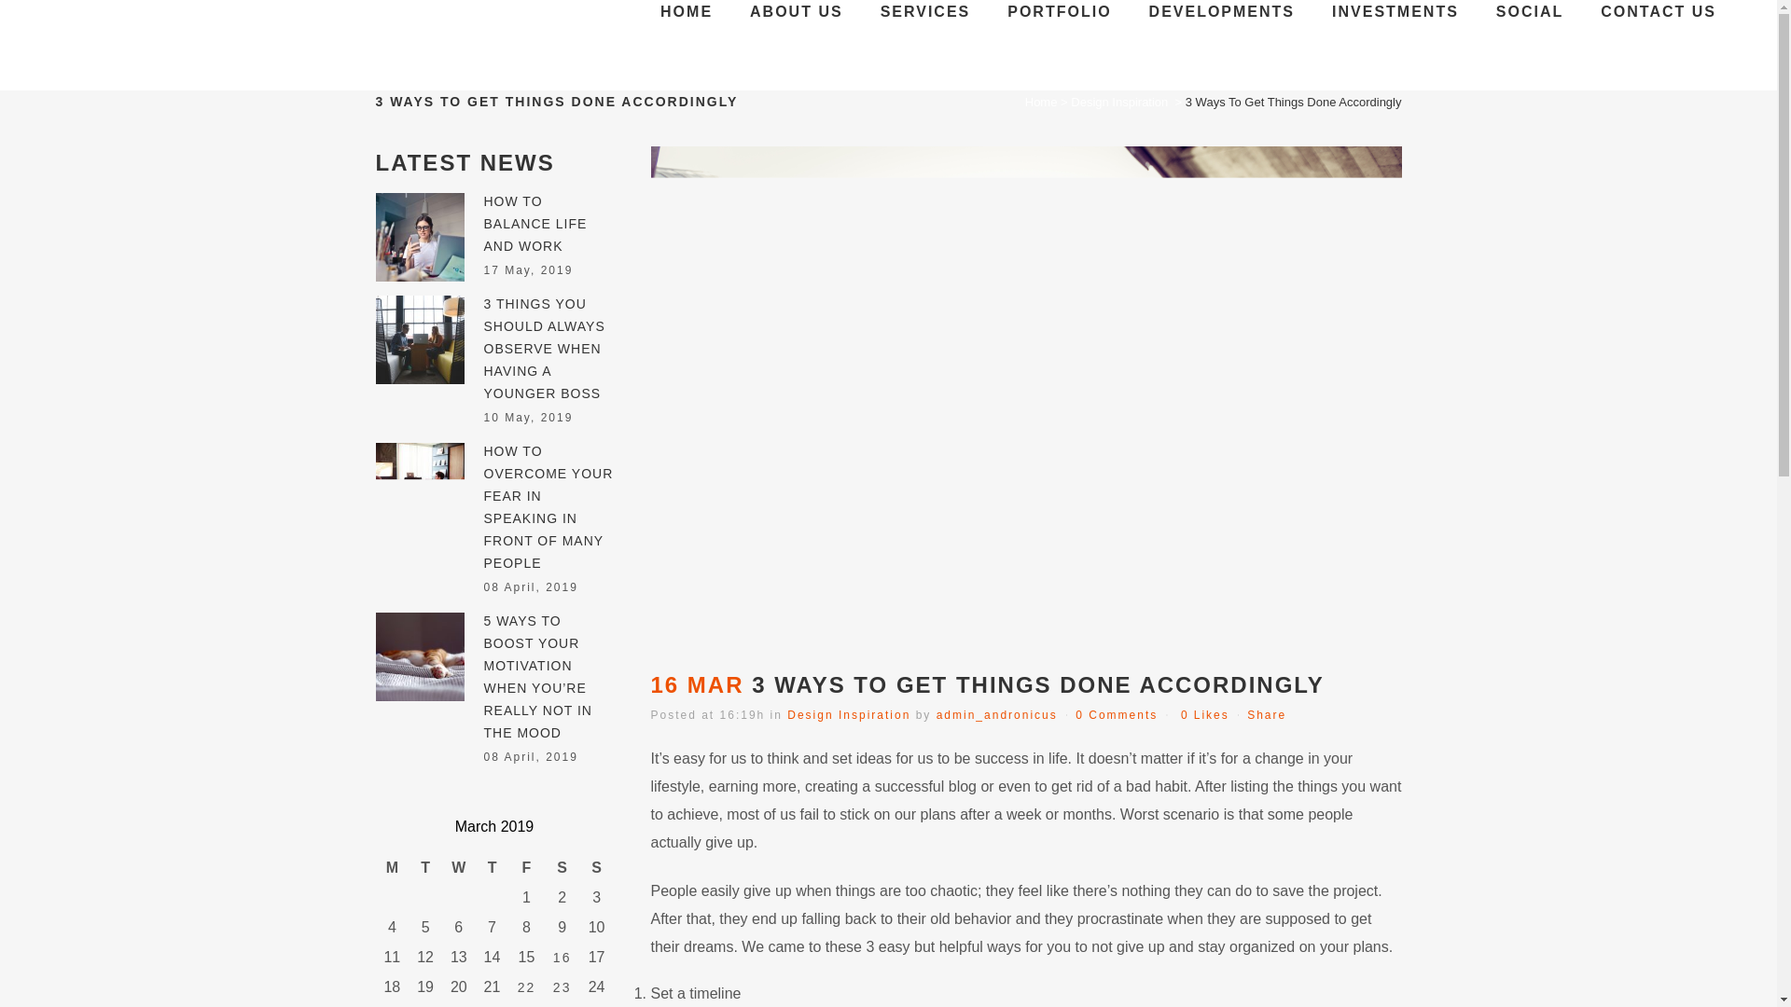 The height and width of the screenshot is (1007, 1791). I want to click on Design Inspiration, so click(849, 715).